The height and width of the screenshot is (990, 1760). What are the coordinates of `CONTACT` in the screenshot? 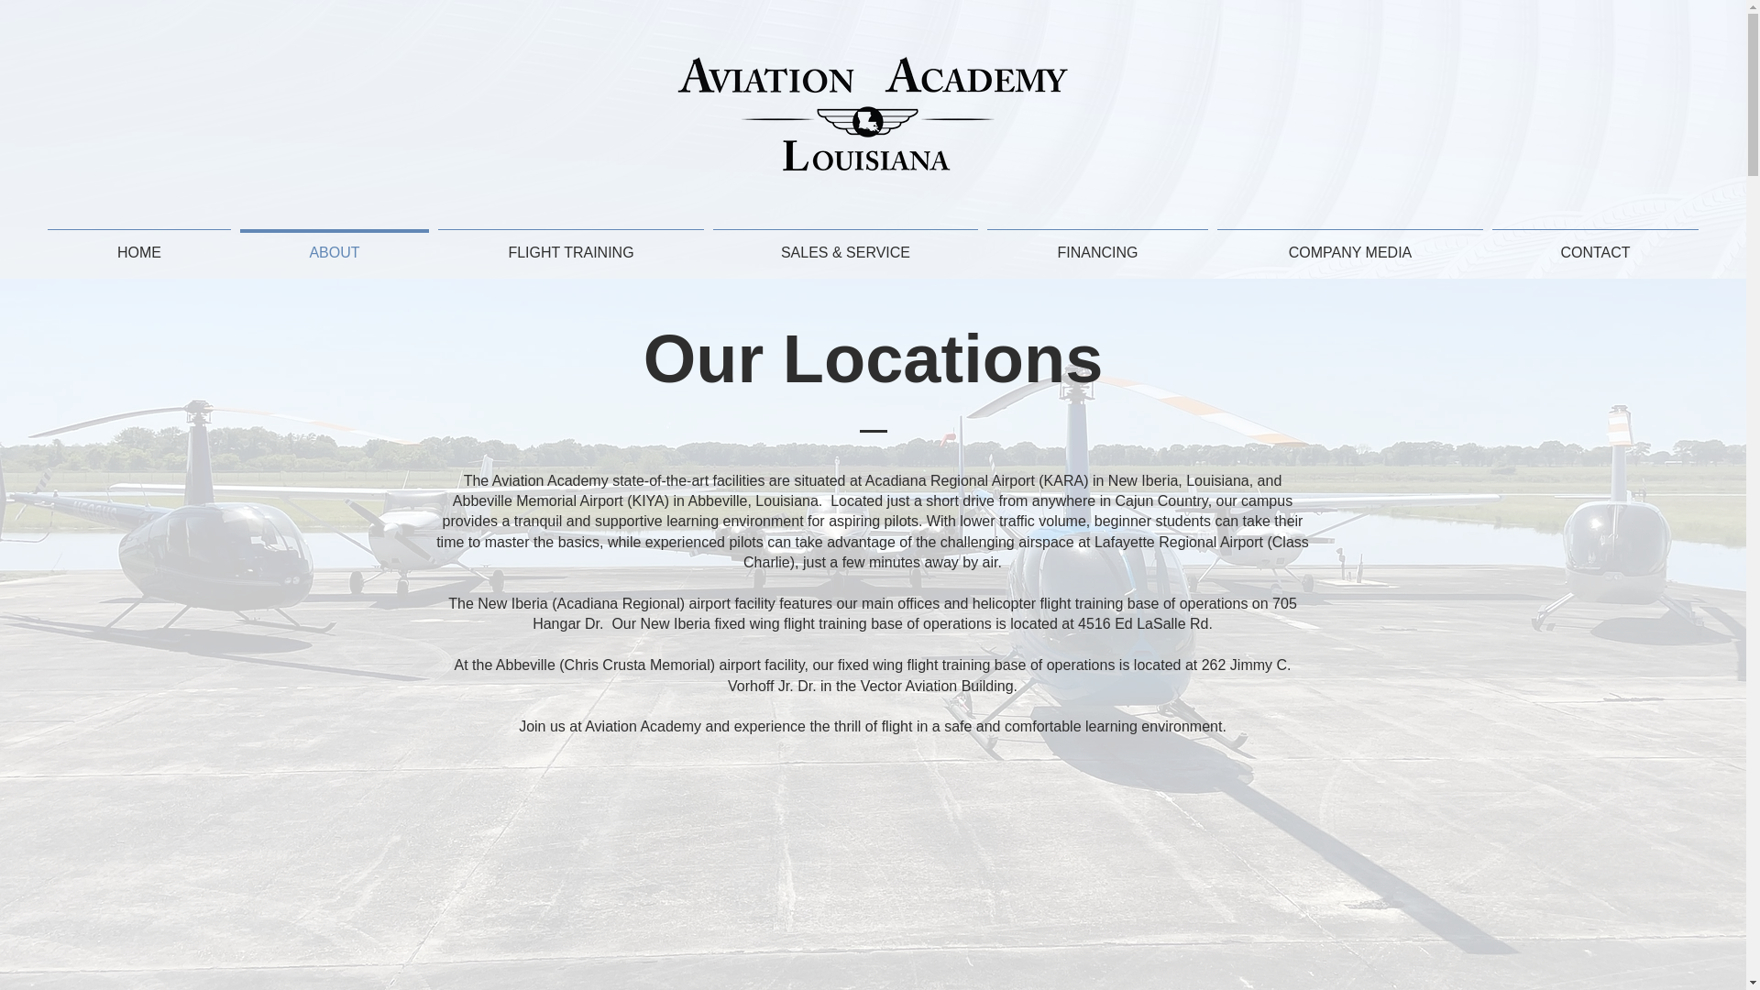 It's located at (1595, 244).